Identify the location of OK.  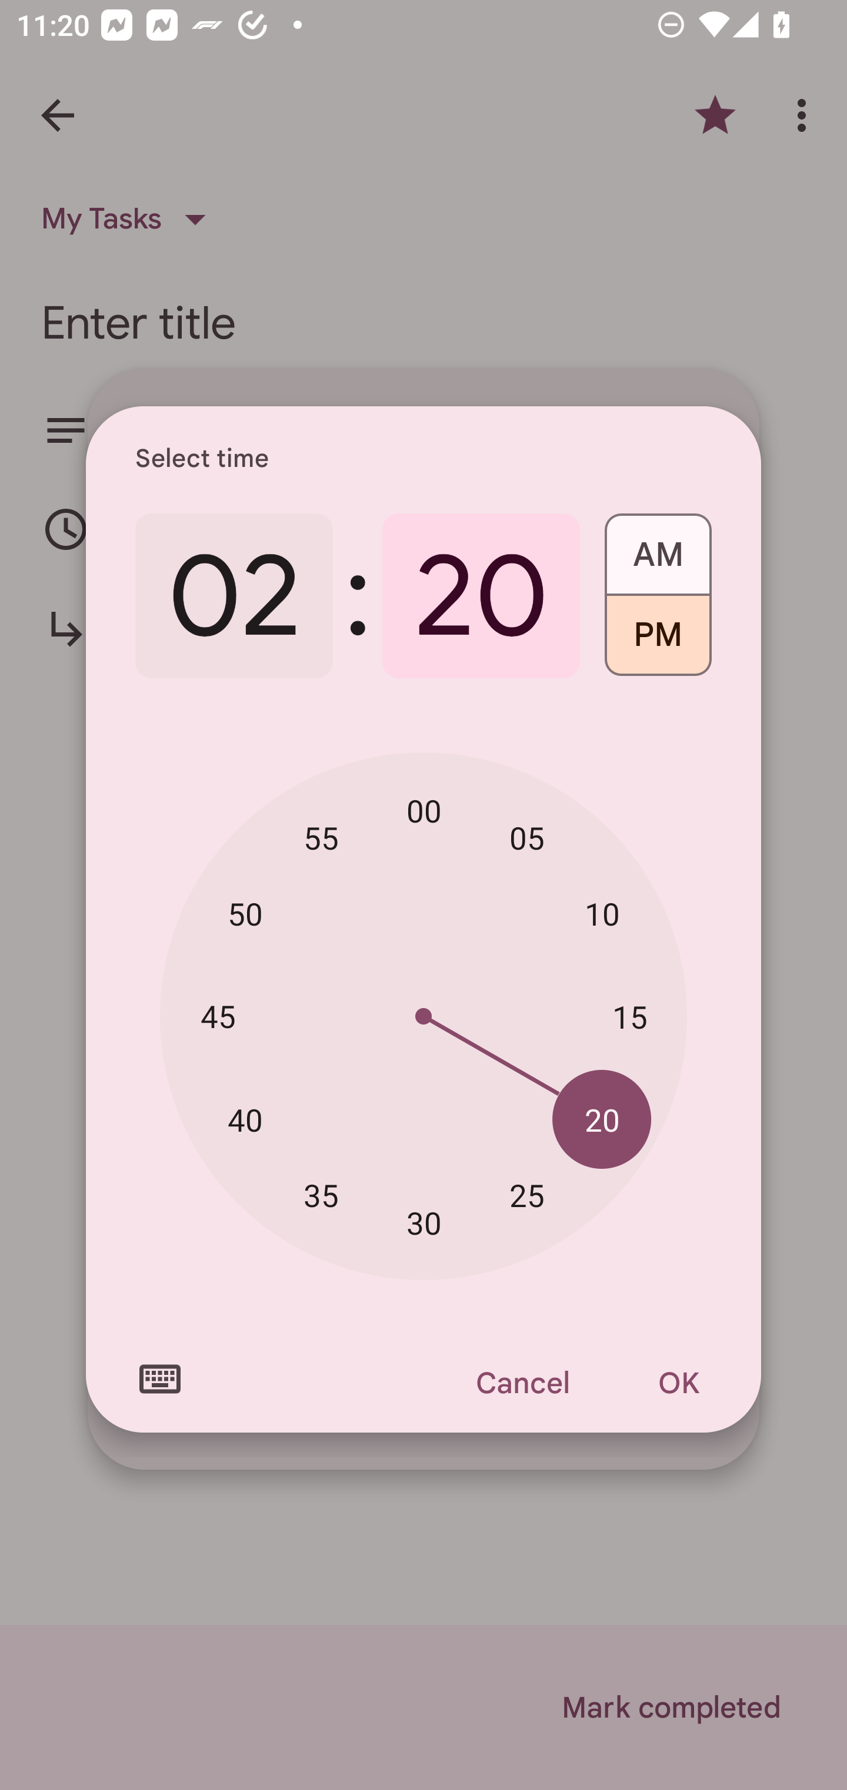
(679, 1383).